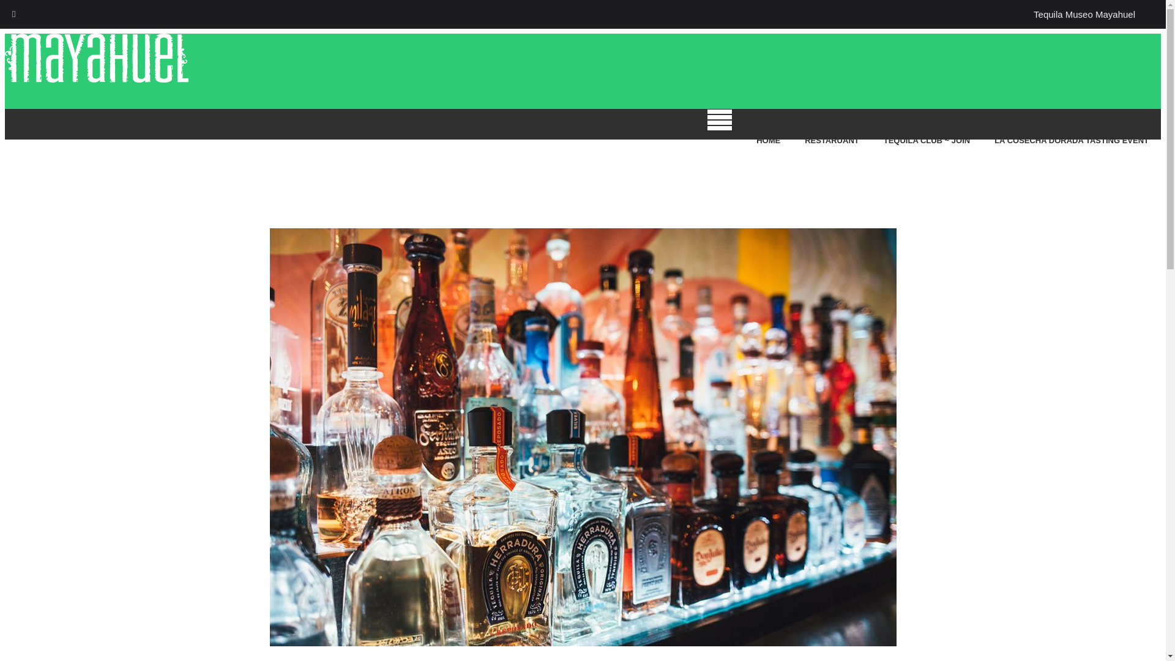 The width and height of the screenshot is (1175, 661). Describe the element at coordinates (1084, 15) in the screenshot. I see `Tequila Museo Mayahuel` at that location.